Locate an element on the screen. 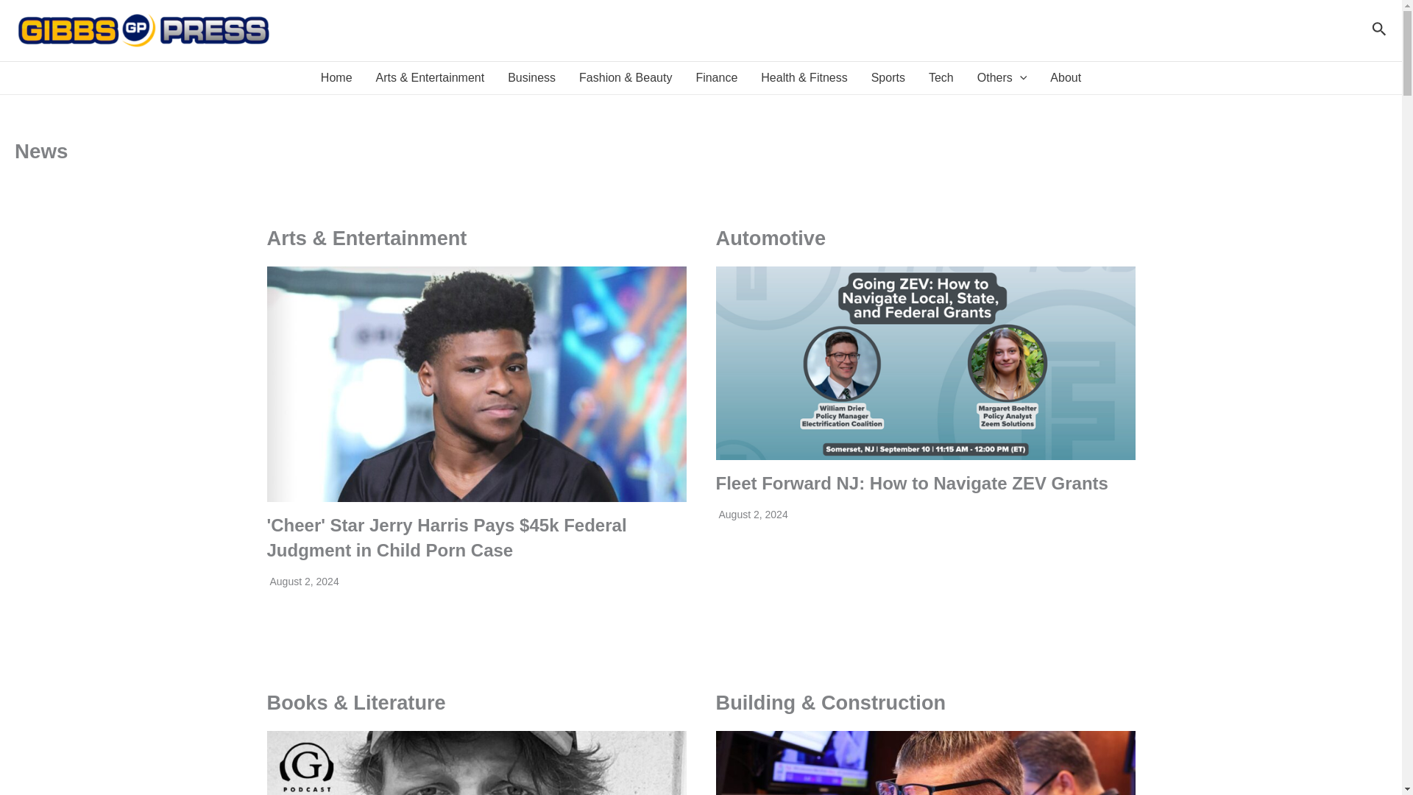 This screenshot has height=795, width=1413. Tech is located at coordinates (941, 78).